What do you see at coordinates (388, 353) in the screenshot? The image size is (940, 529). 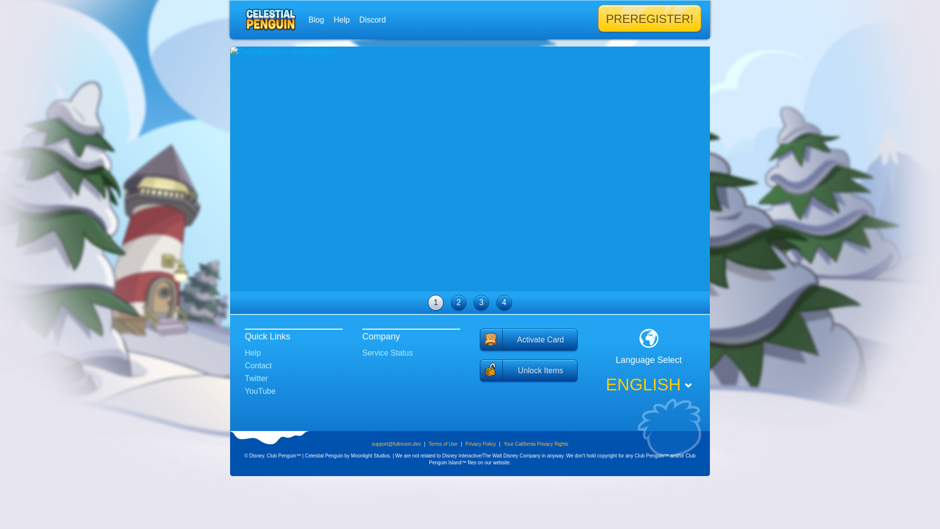 I see `Service Status` at bounding box center [388, 353].